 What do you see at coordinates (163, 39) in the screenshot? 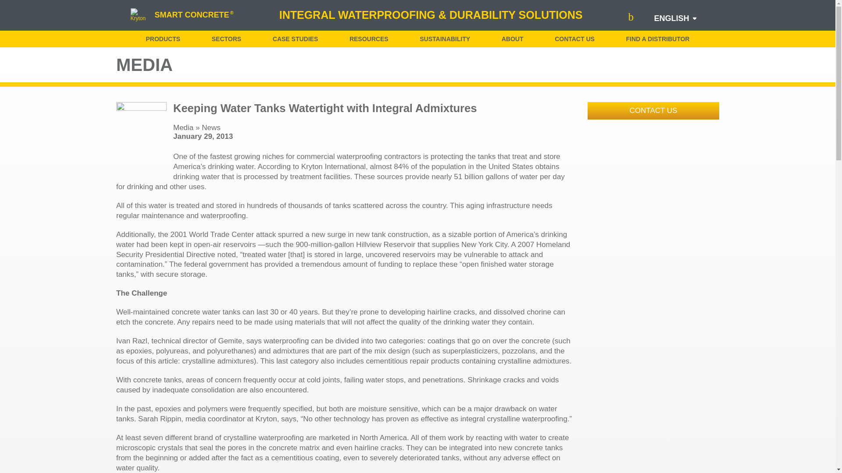
I see `PRODUCTS` at bounding box center [163, 39].